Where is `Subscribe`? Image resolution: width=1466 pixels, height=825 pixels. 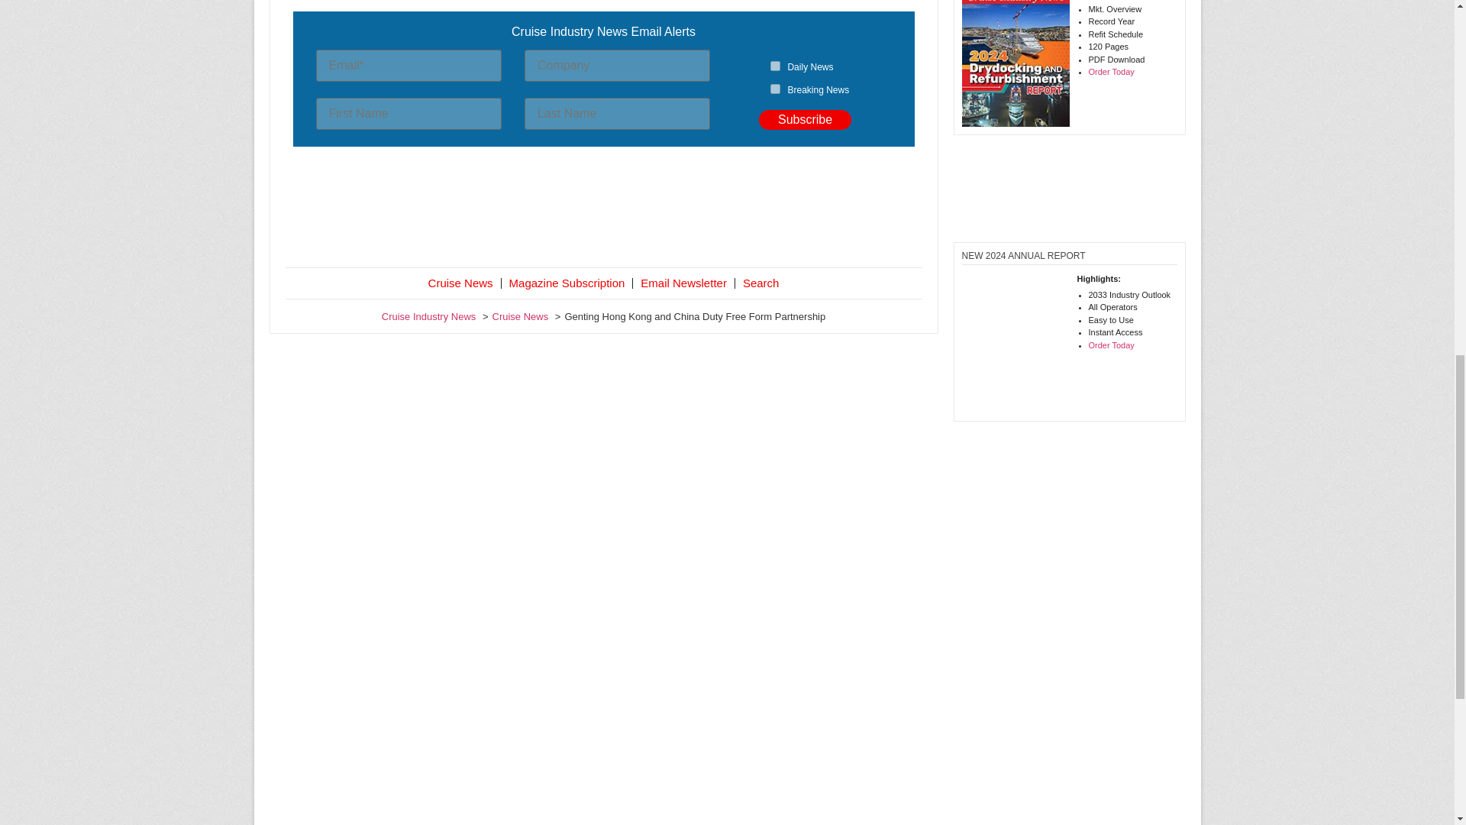 Subscribe is located at coordinates (805, 119).